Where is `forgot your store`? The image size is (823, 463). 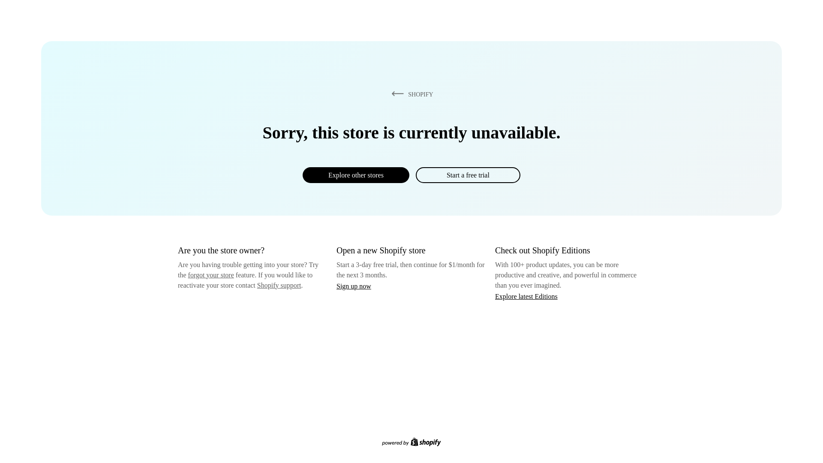 forgot your store is located at coordinates (211, 275).